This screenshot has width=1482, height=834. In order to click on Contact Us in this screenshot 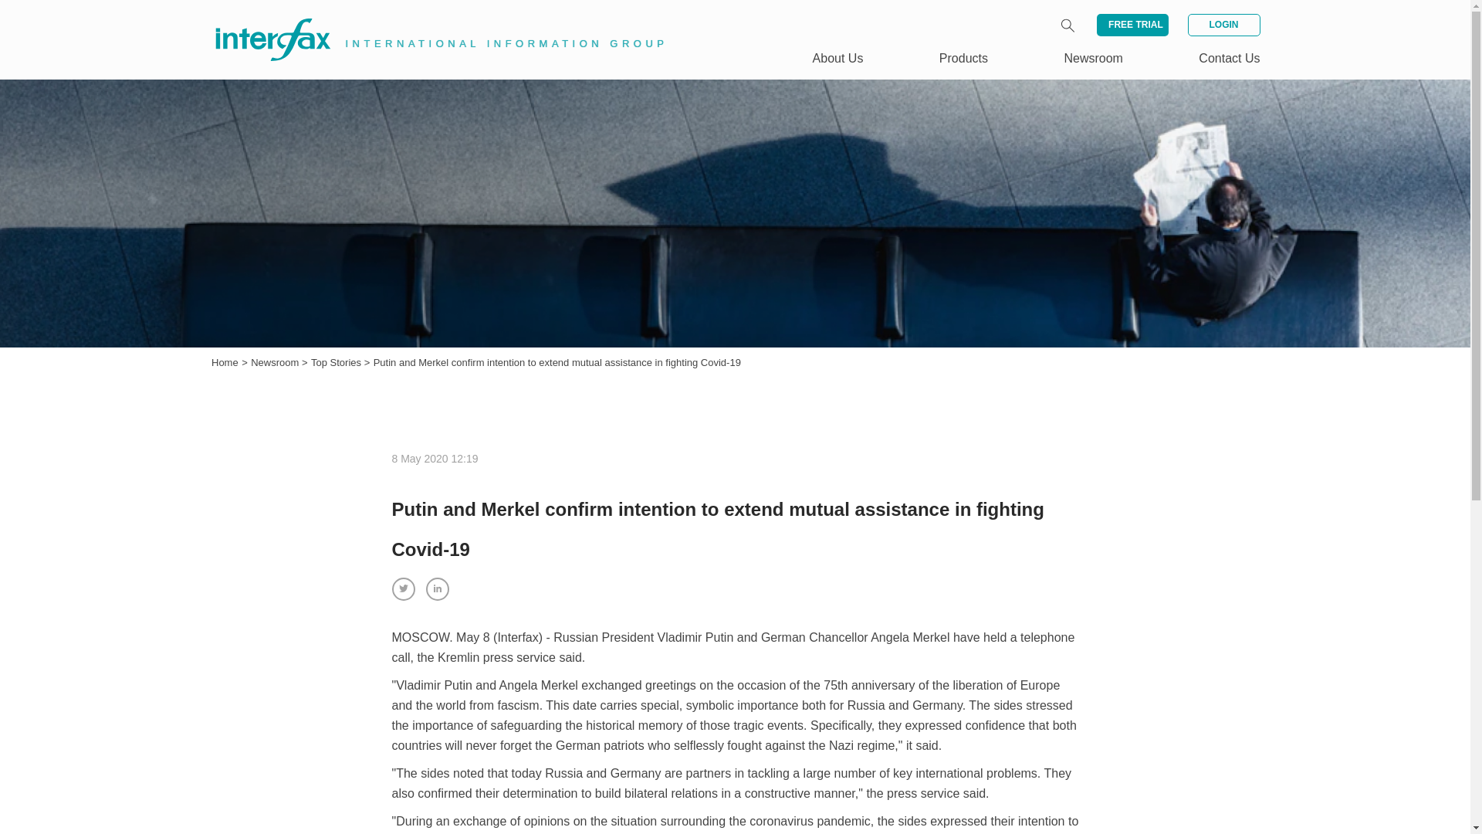, I will do `click(1229, 58)`.